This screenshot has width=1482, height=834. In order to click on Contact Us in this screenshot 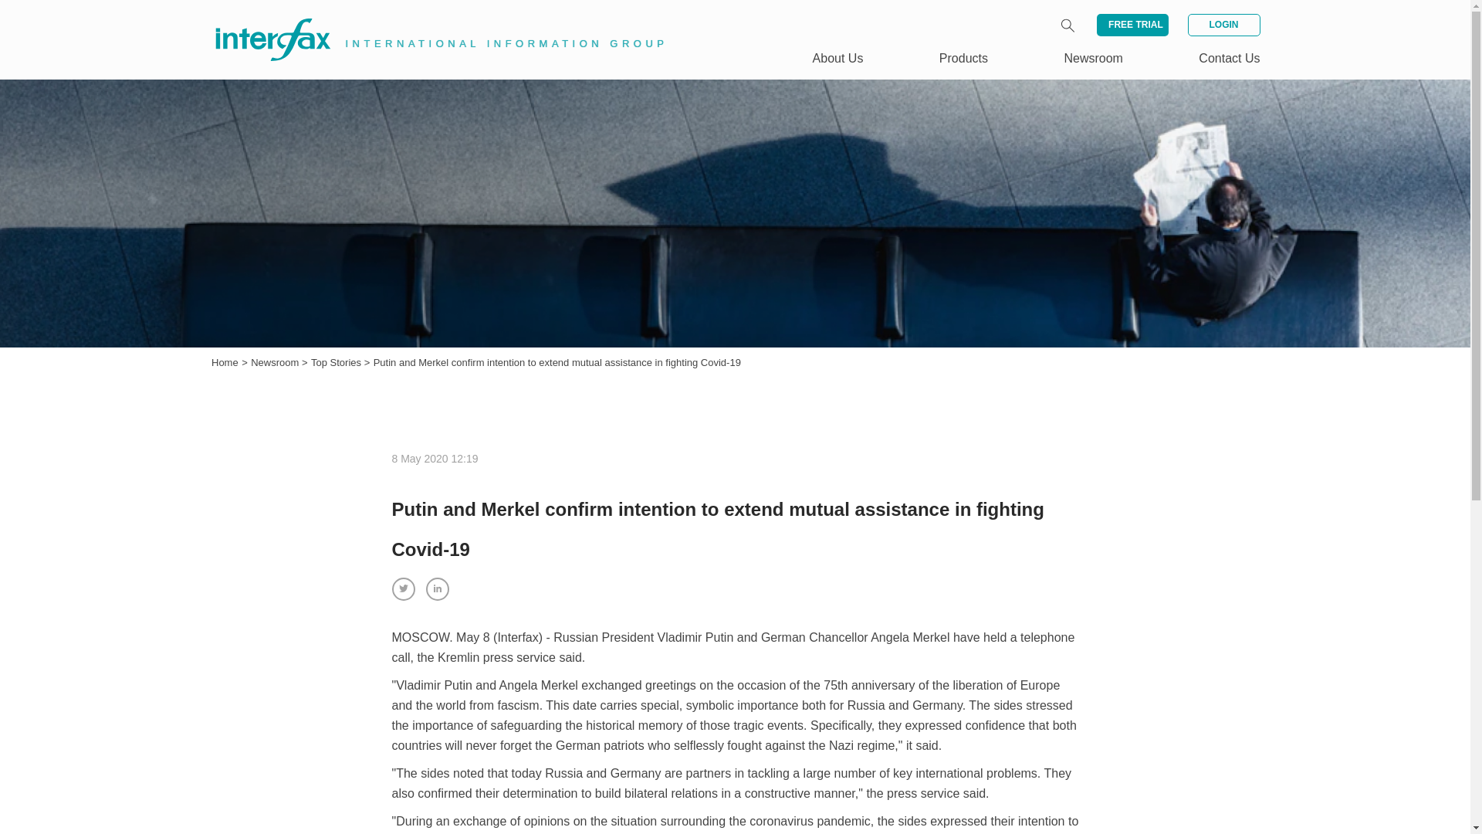, I will do `click(1229, 58)`.